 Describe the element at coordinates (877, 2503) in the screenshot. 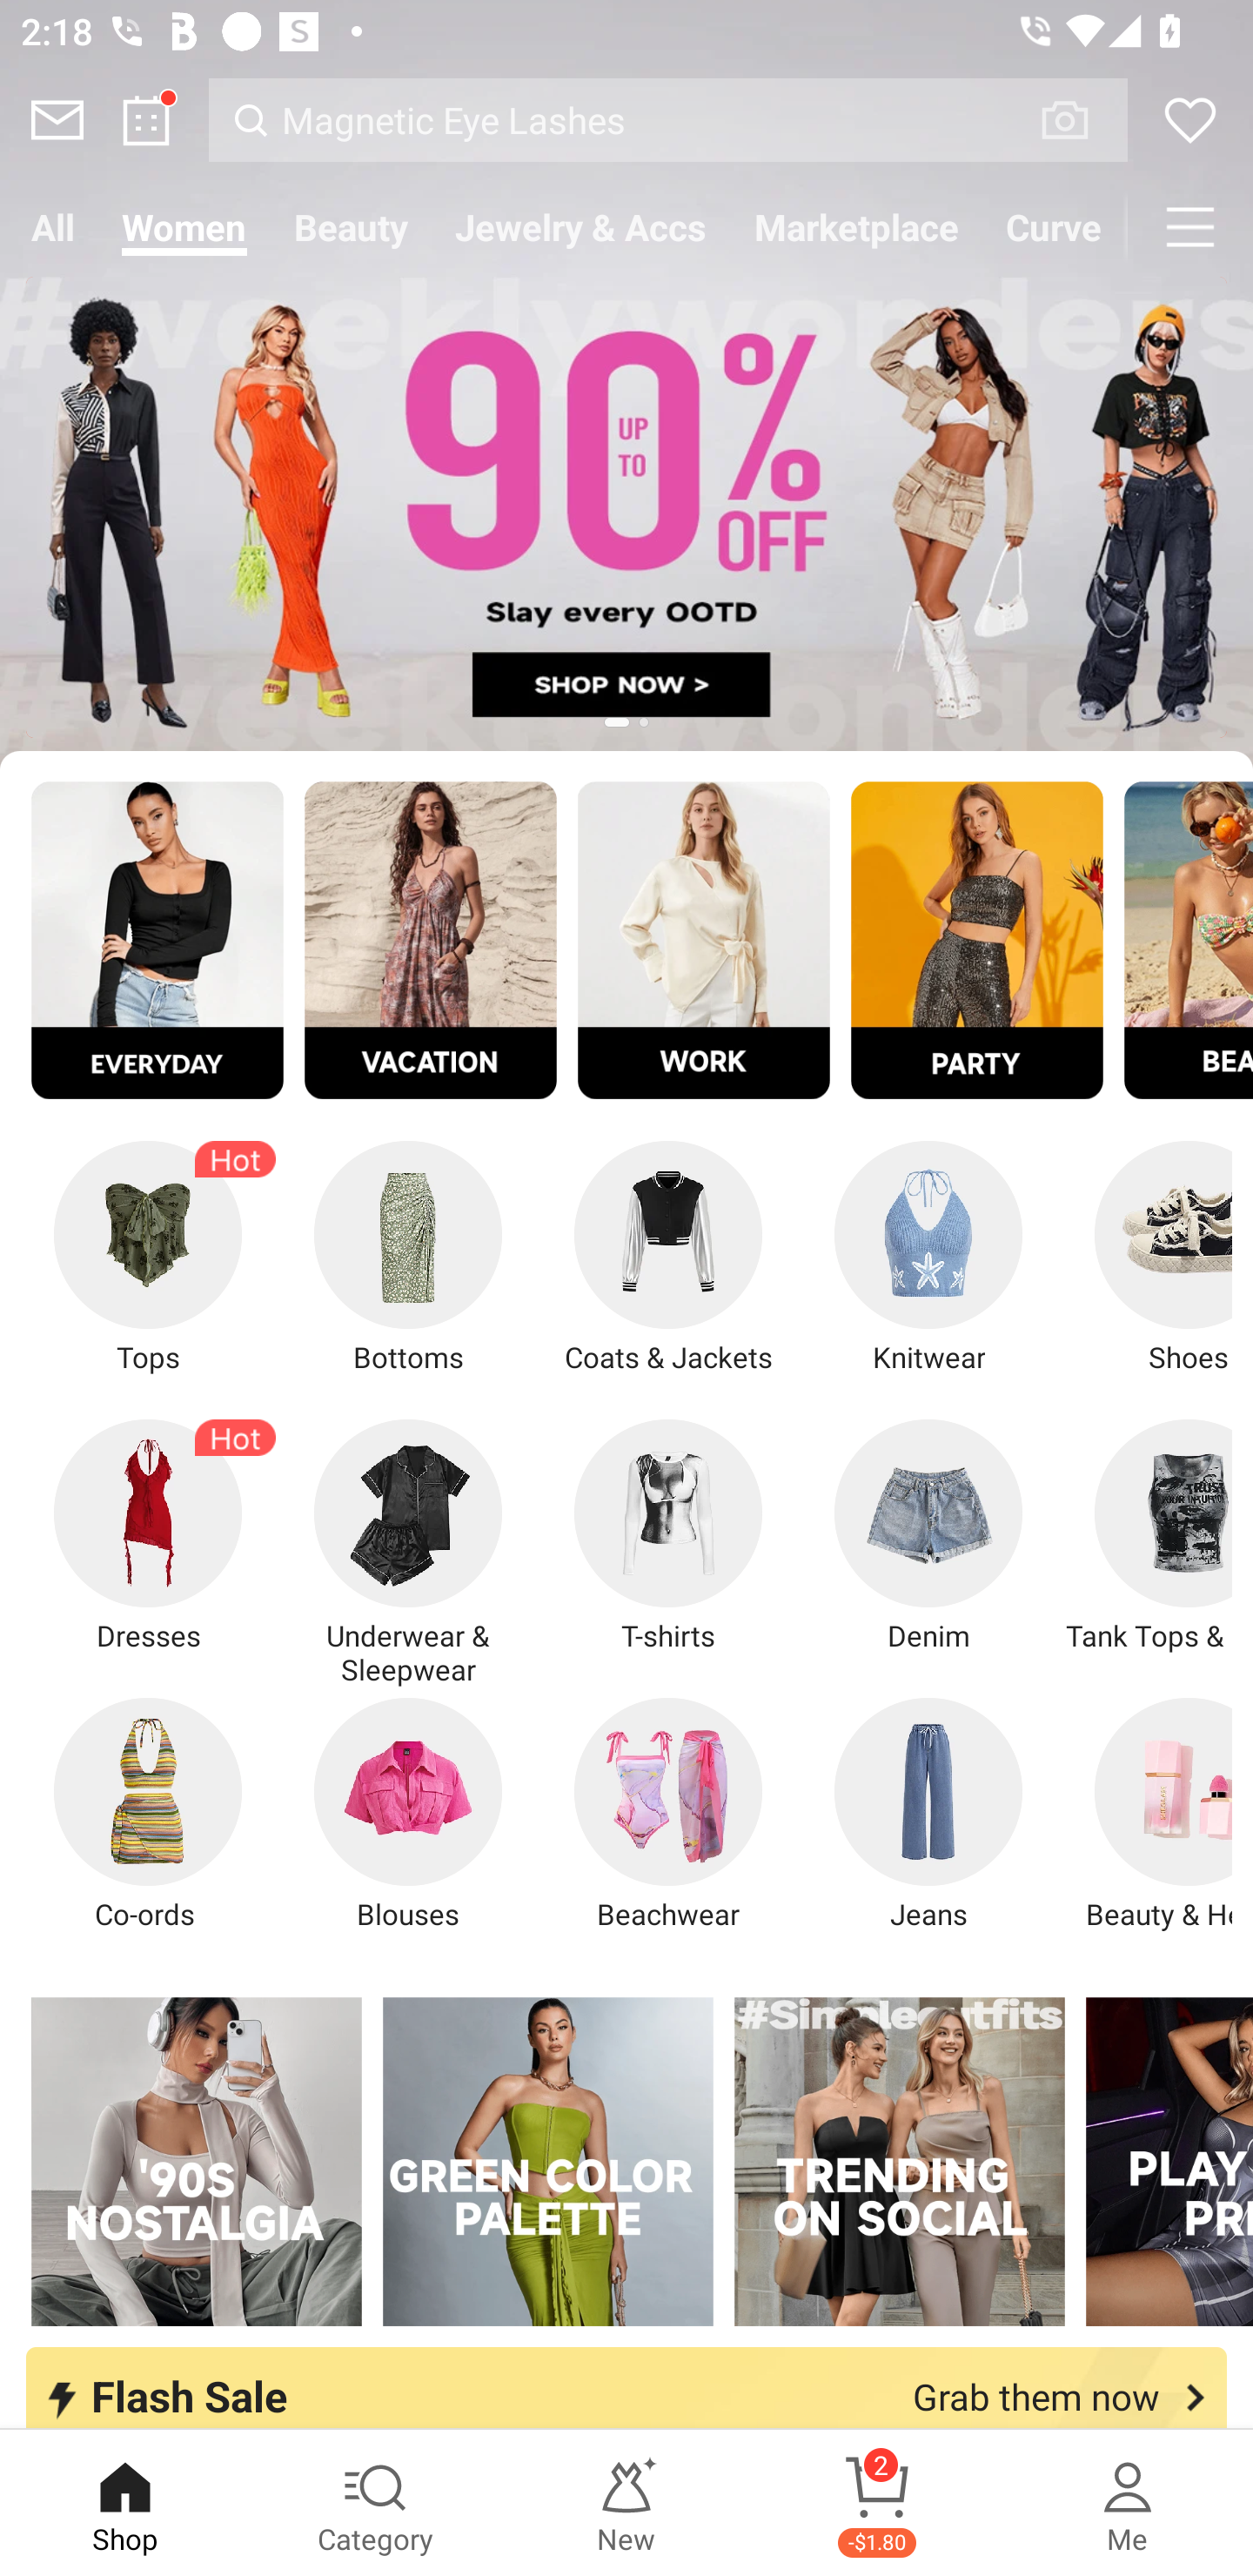

I see `Cart 2 -$1.80` at that location.